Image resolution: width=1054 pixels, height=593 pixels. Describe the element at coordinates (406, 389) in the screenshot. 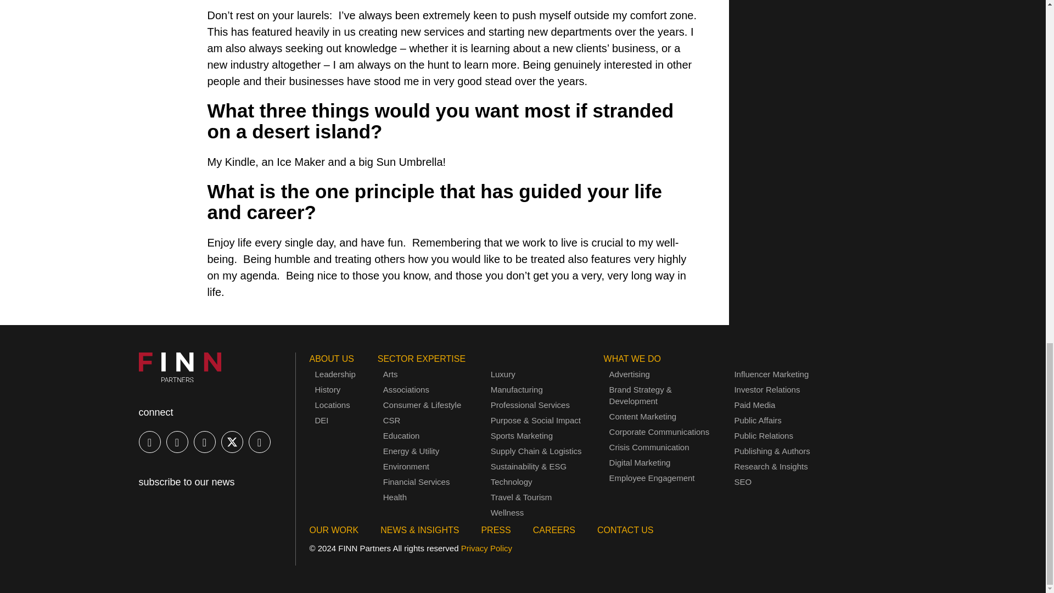

I see `Associations` at that location.